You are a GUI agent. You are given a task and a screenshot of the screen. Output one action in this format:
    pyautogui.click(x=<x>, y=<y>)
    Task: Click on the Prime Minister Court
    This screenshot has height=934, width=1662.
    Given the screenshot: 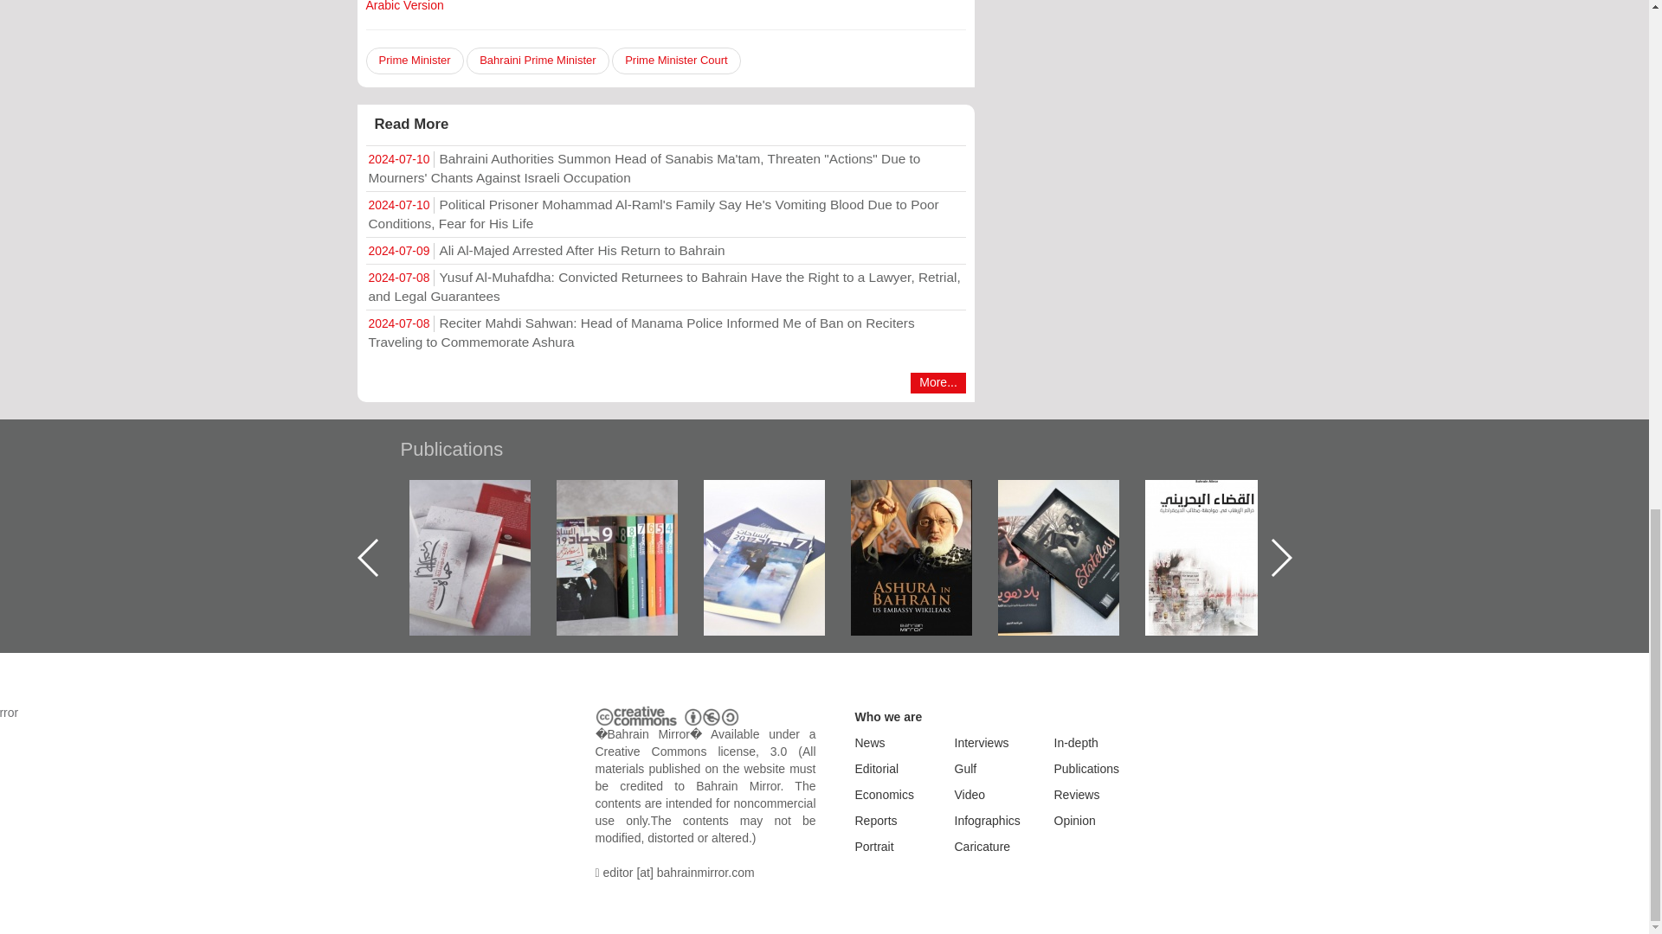 What is the action you would take?
    pyautogui.click(x=675, y=61)
    